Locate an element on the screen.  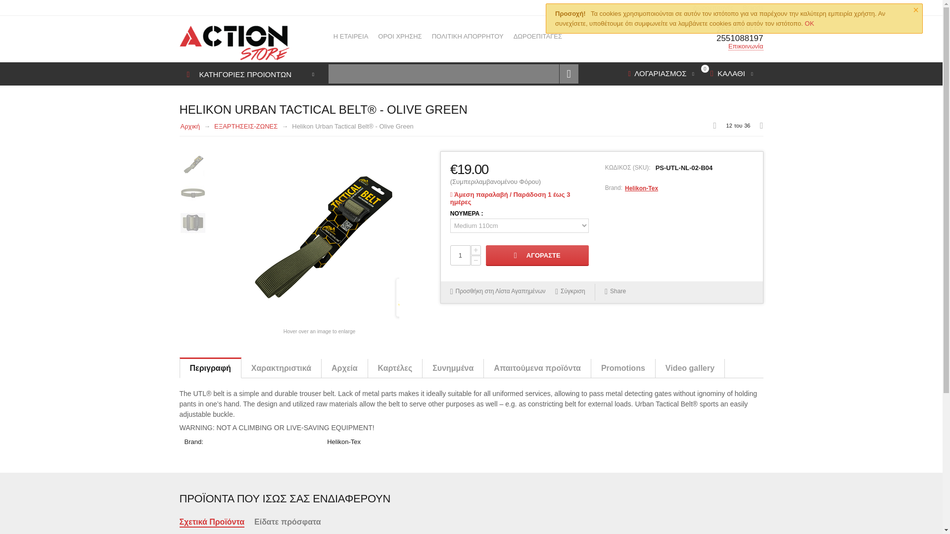
2551088197 is located at coordinates (740, 39).